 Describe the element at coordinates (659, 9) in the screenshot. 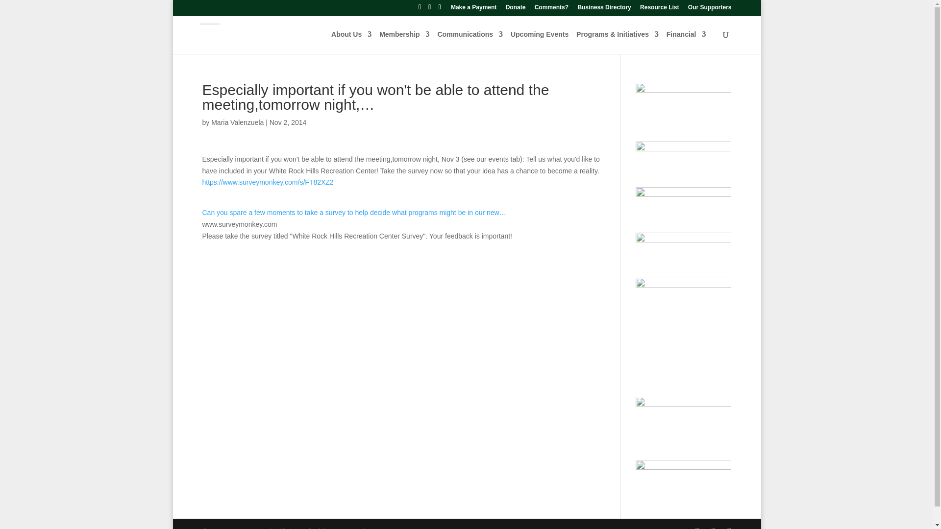

I see `Resource List` at that location.